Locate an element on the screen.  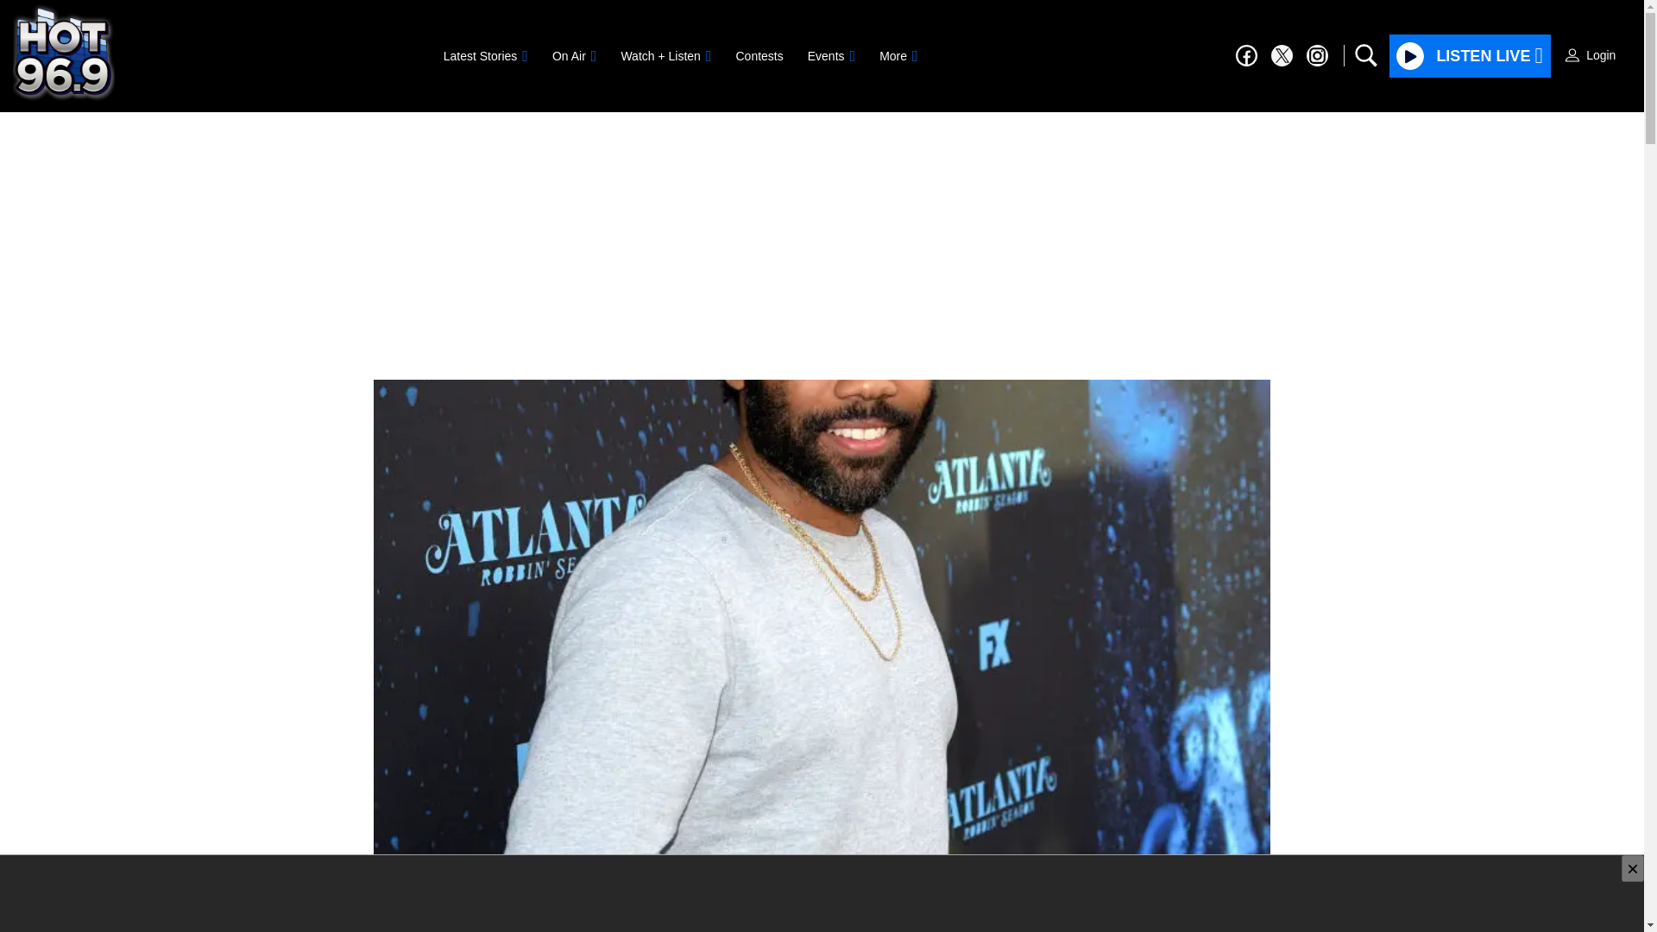
Close AdCheckmark indicating ad close is located at coordinates (1633, 868).